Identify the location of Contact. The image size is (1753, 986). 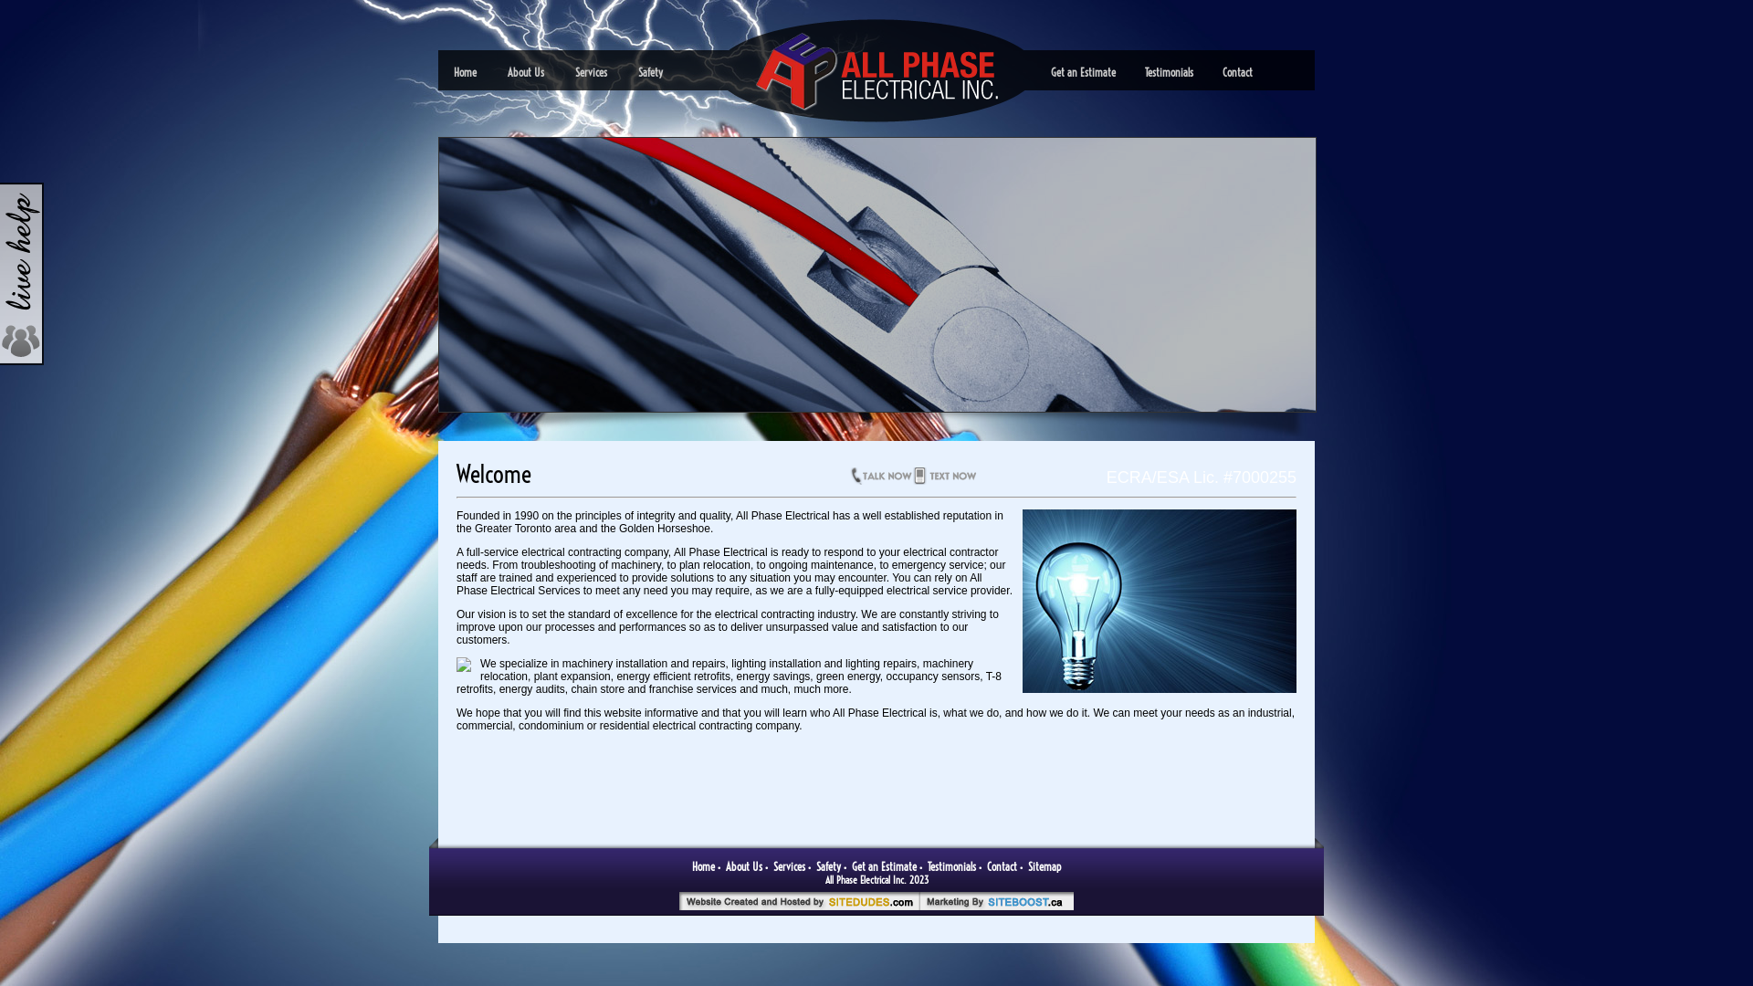
(1001, 867).